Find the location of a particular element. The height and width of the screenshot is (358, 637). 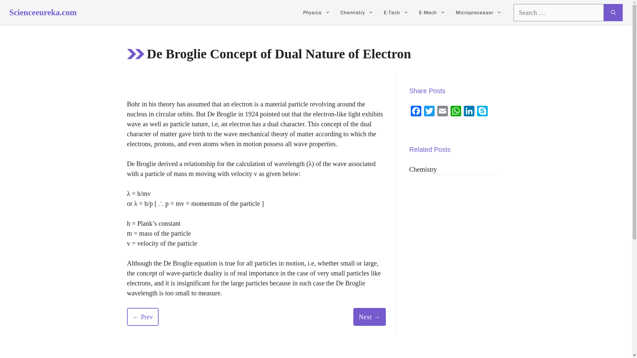

LinkedIn is located at coordinates (469, 112).